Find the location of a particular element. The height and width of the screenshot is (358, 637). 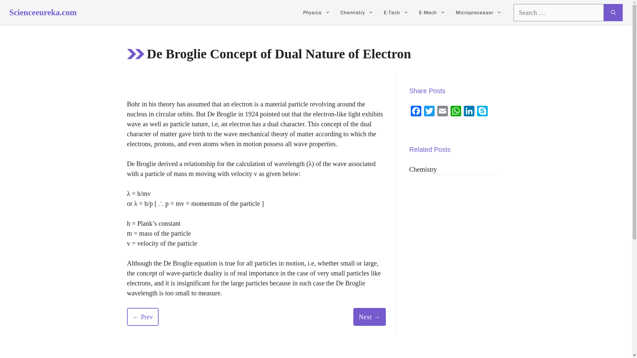

LinkedIn is located at coordinates (469, 112).